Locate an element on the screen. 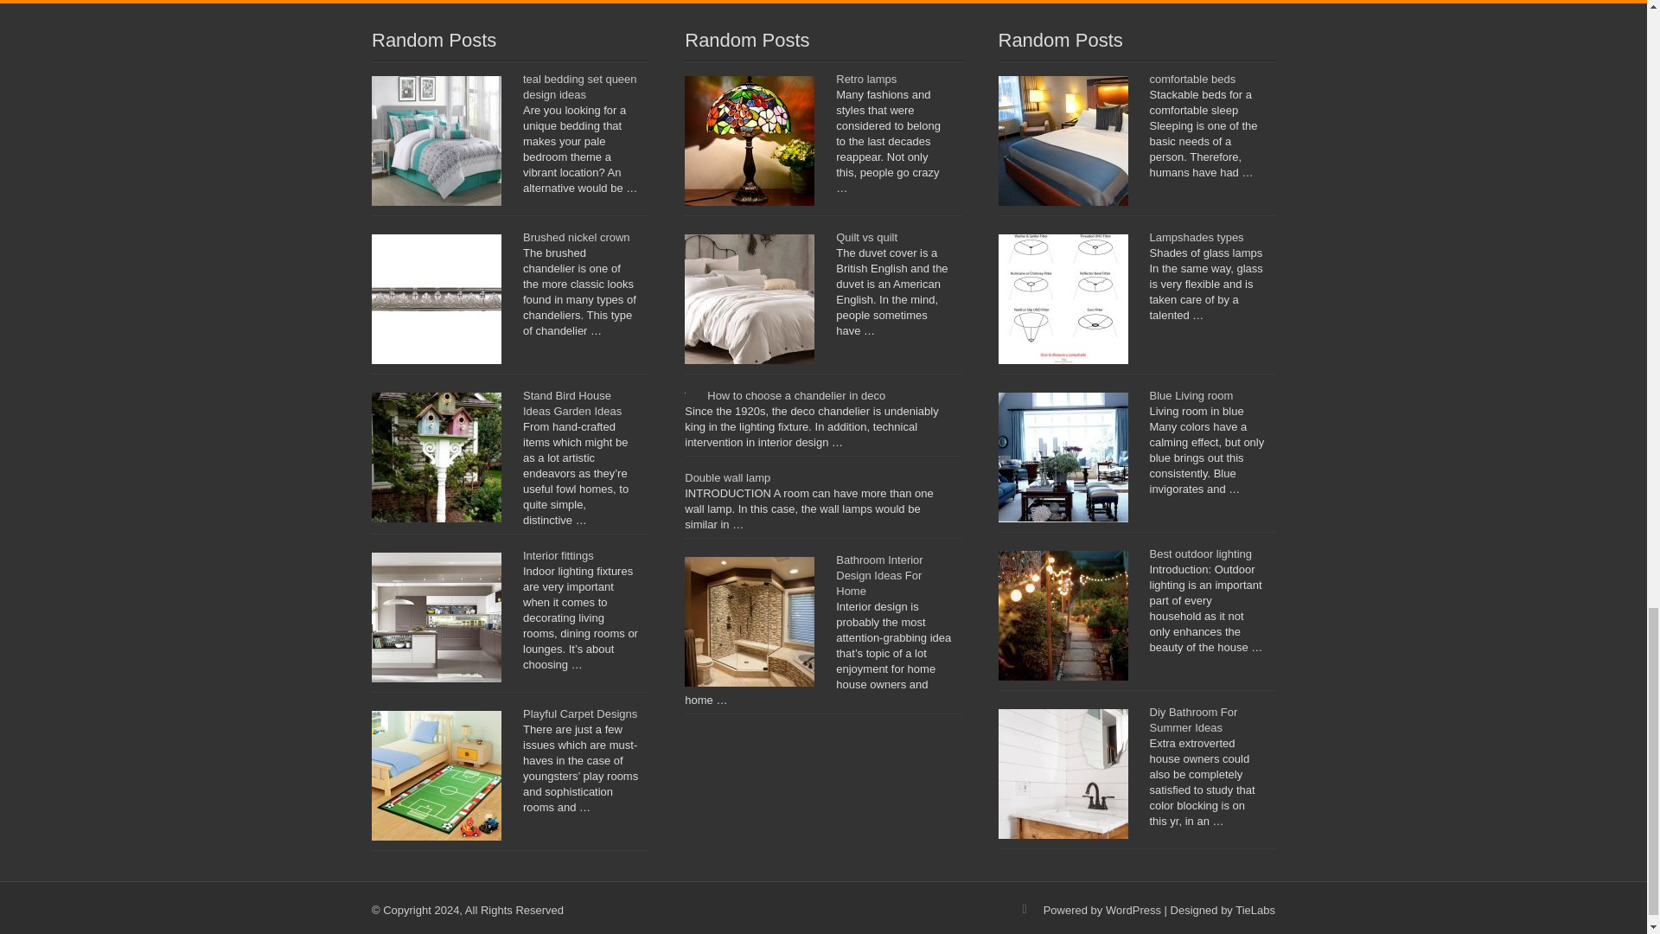 The image size is (1660, 934). comfortable beds is located at coordinates (1193, 80).